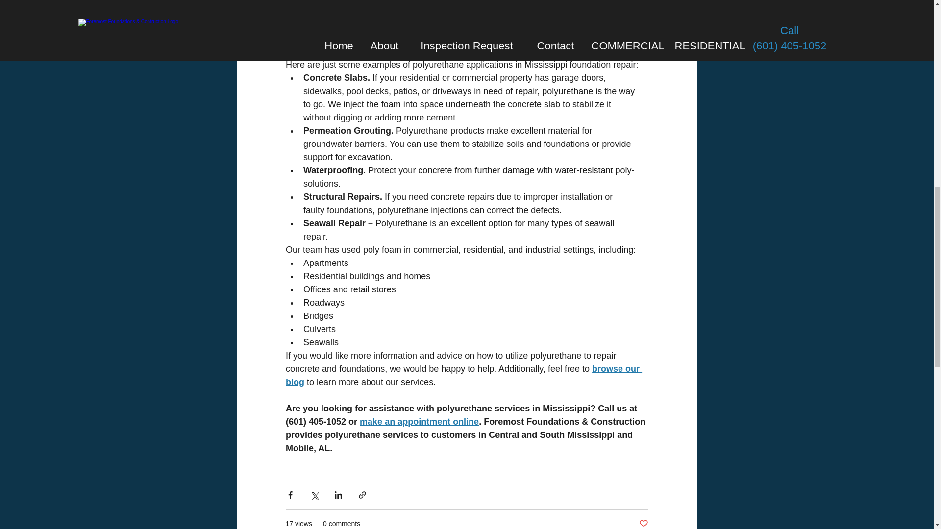 This screenshot has height=529, width=941. What do you see at coordinates (463, 375) in the screenshot?
I see `browse our blog` at bounding box center [463, 375].